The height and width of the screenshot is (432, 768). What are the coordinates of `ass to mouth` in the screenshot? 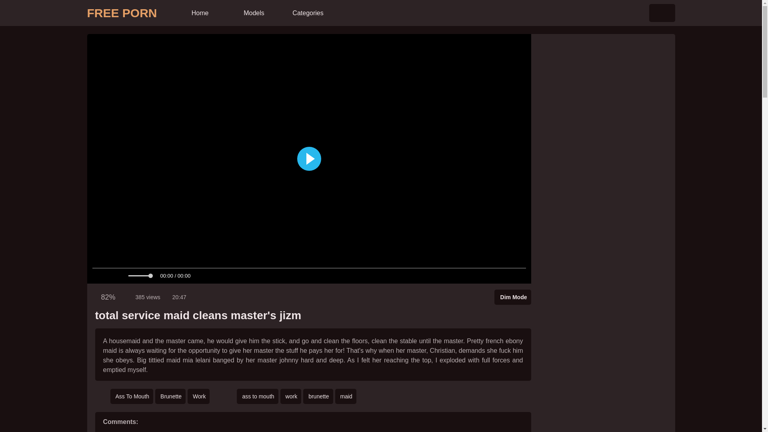 It's located at (257, 396).